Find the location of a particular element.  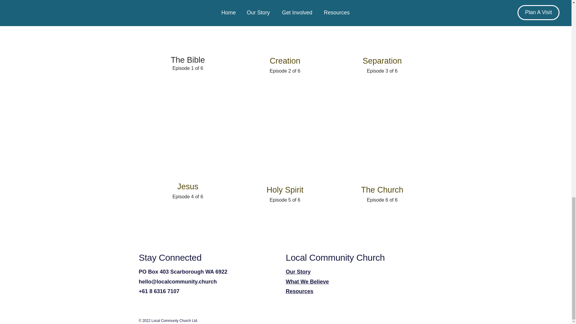

What We Believe is located at coordinates (307, 281).